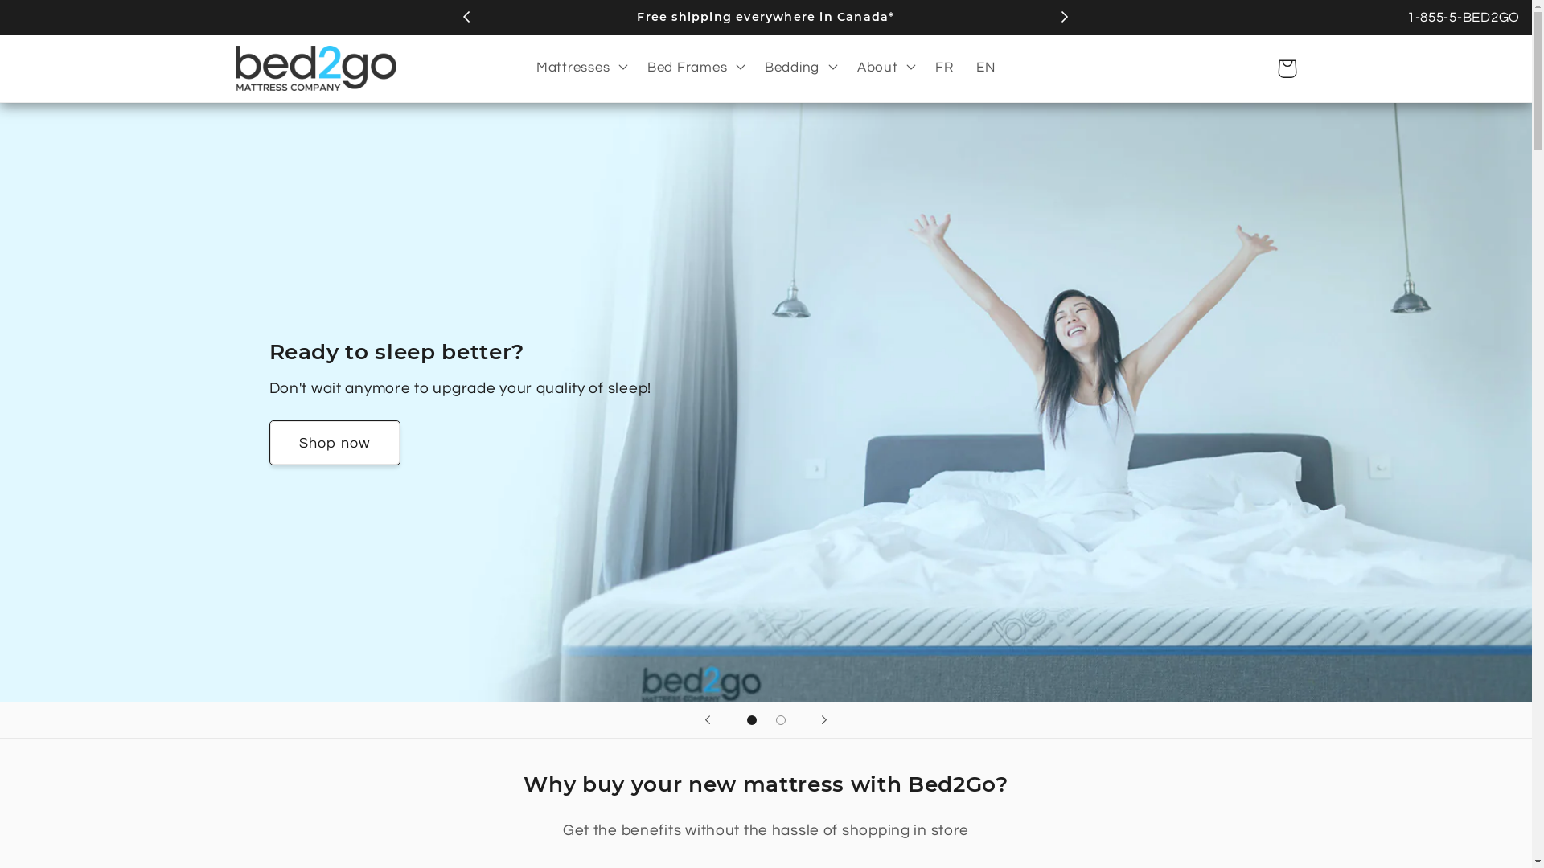  Describe the element at coordinates (335, 443) in the screenshot. I see `Shop now` at that location.